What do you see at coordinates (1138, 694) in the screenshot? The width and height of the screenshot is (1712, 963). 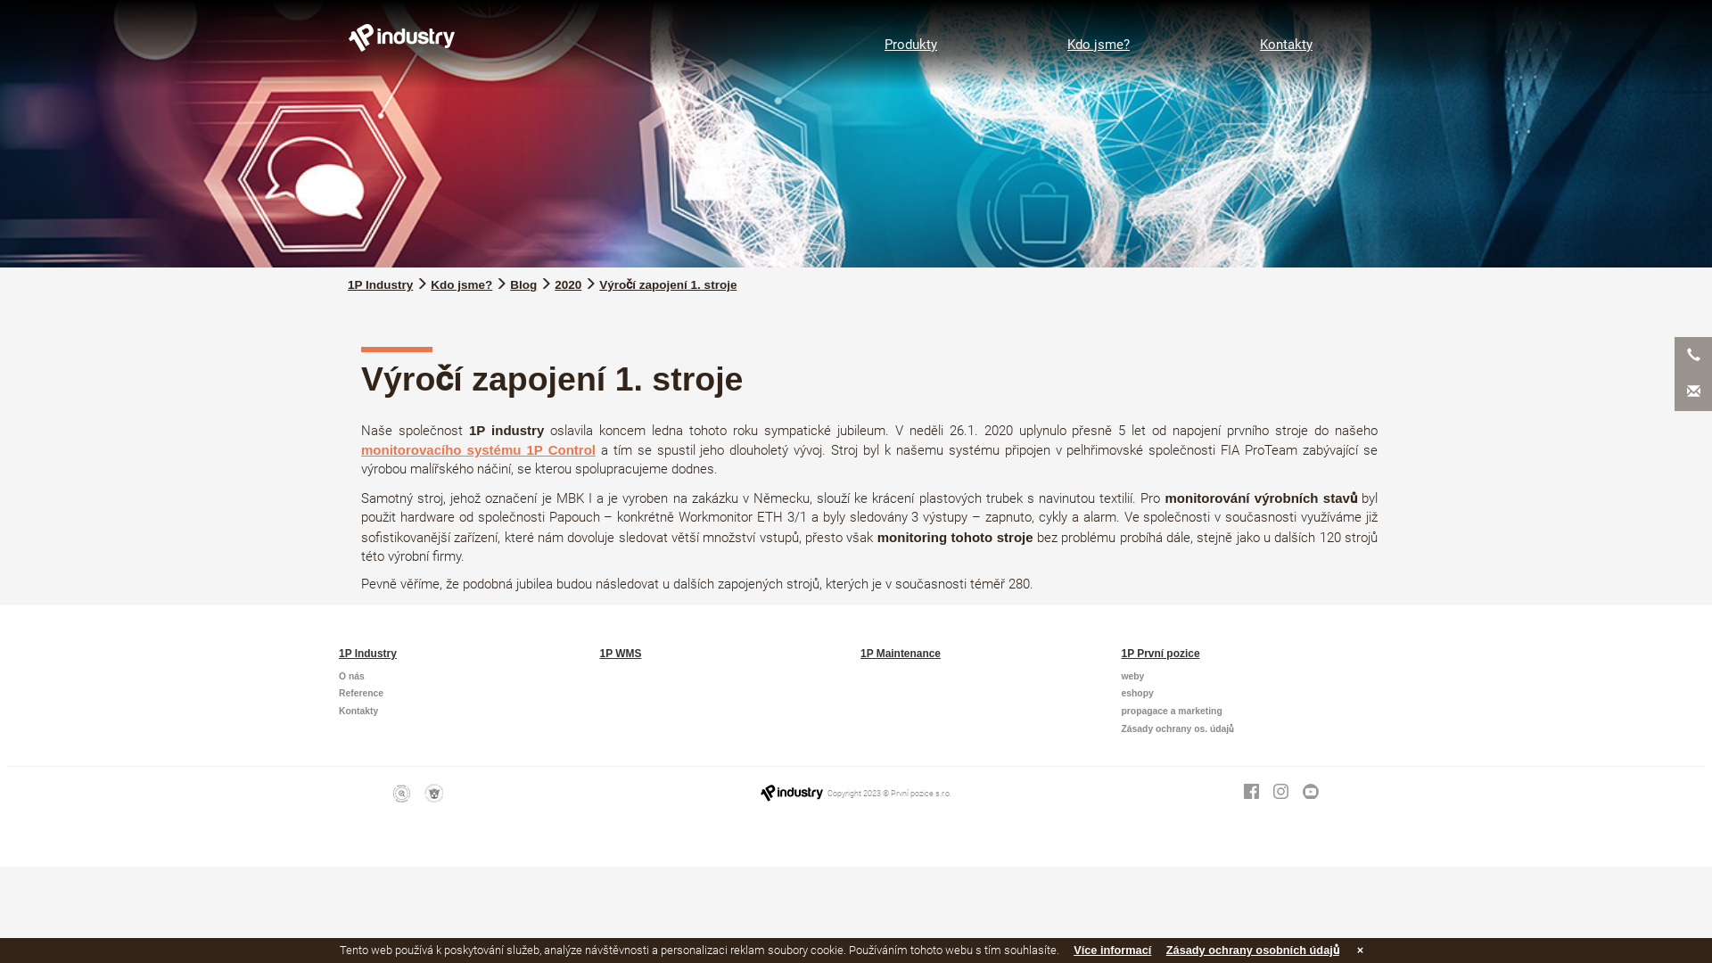 I see `eshopy` at bounding box center [1138, 694].